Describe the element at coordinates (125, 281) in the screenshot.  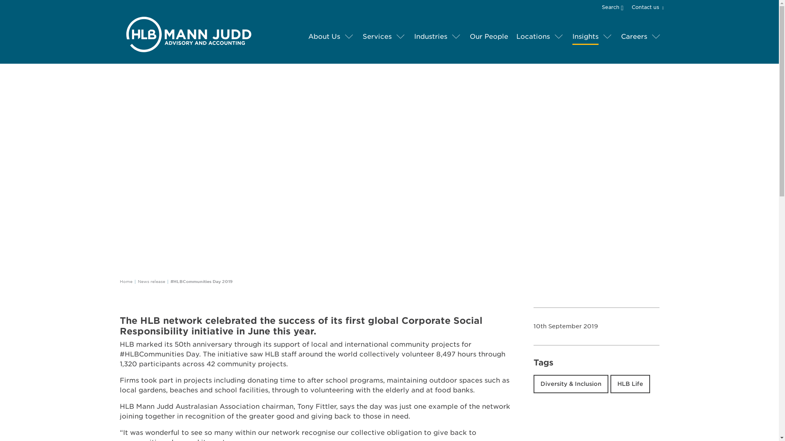
I see `Home` at that location.